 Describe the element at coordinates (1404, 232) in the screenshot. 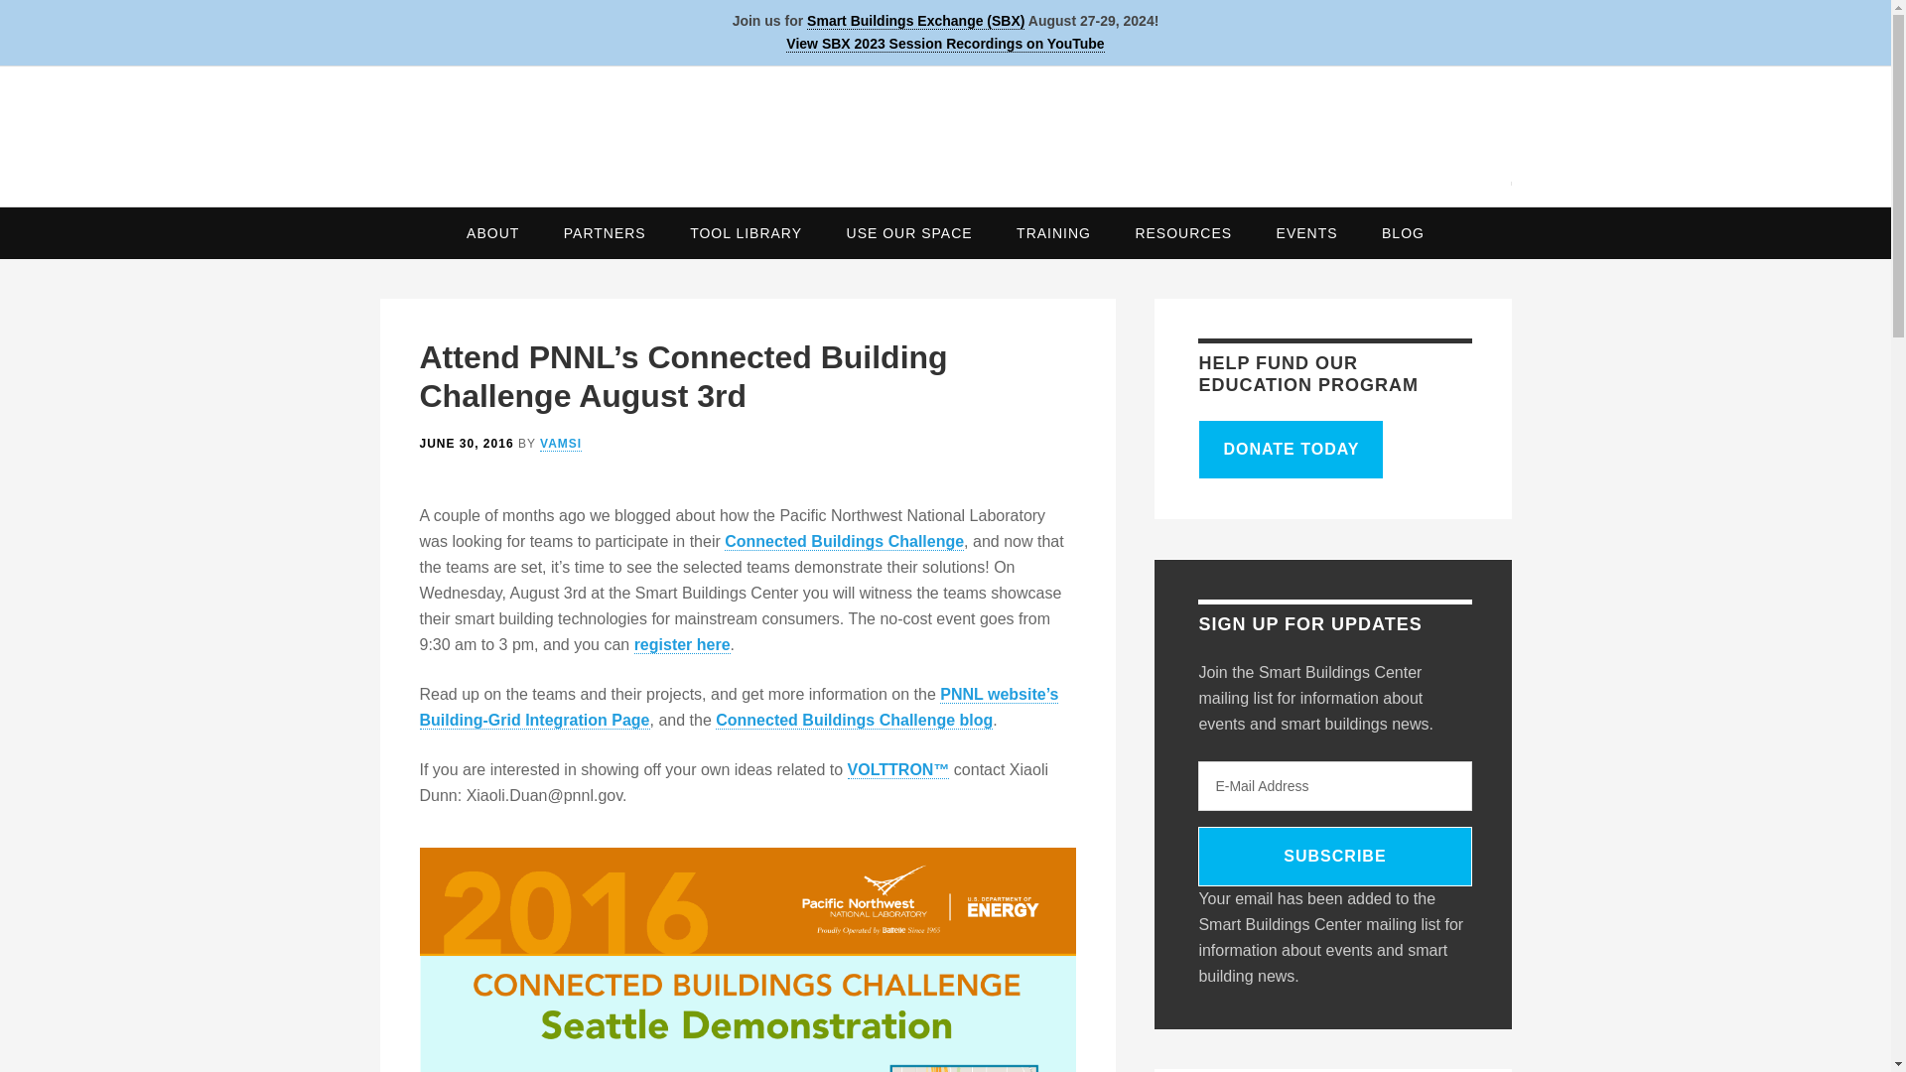

I see `BLOG` at that location.